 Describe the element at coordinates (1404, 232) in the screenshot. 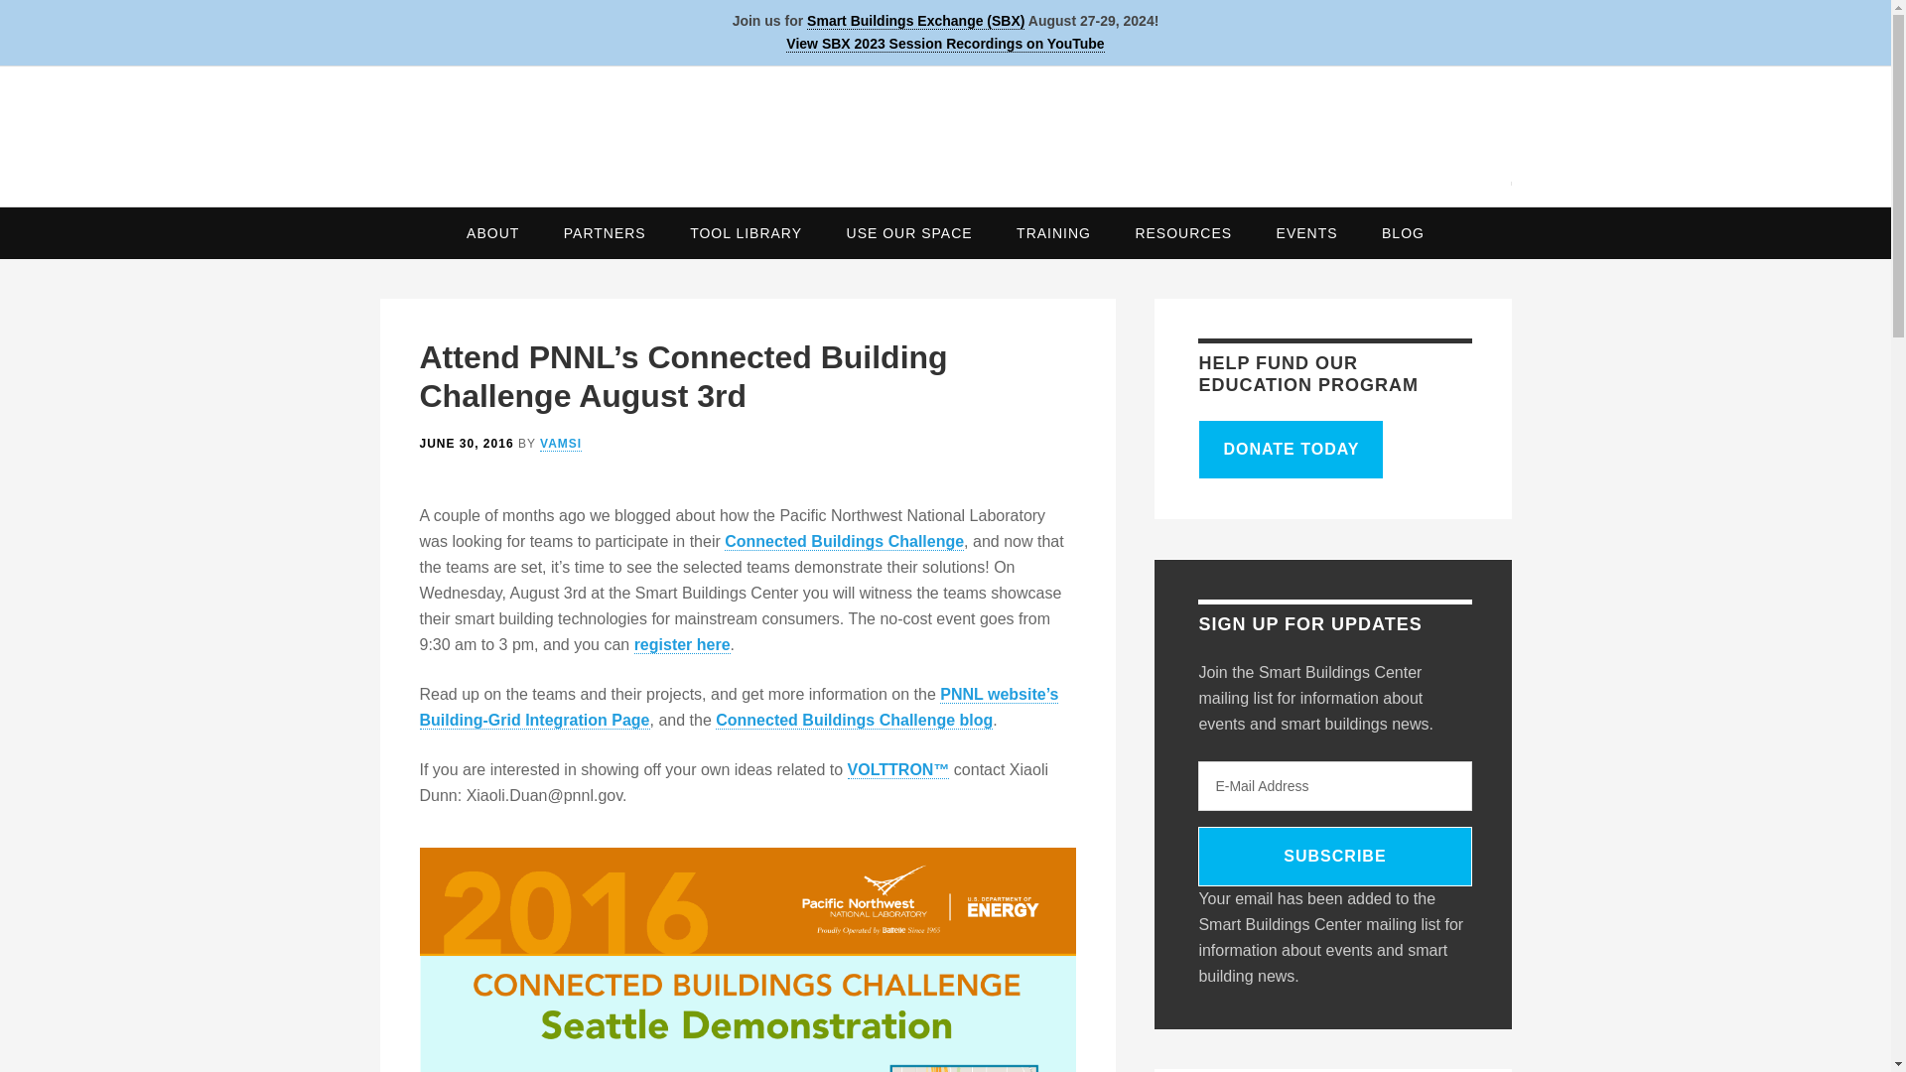

I see `BLOG` at that location.